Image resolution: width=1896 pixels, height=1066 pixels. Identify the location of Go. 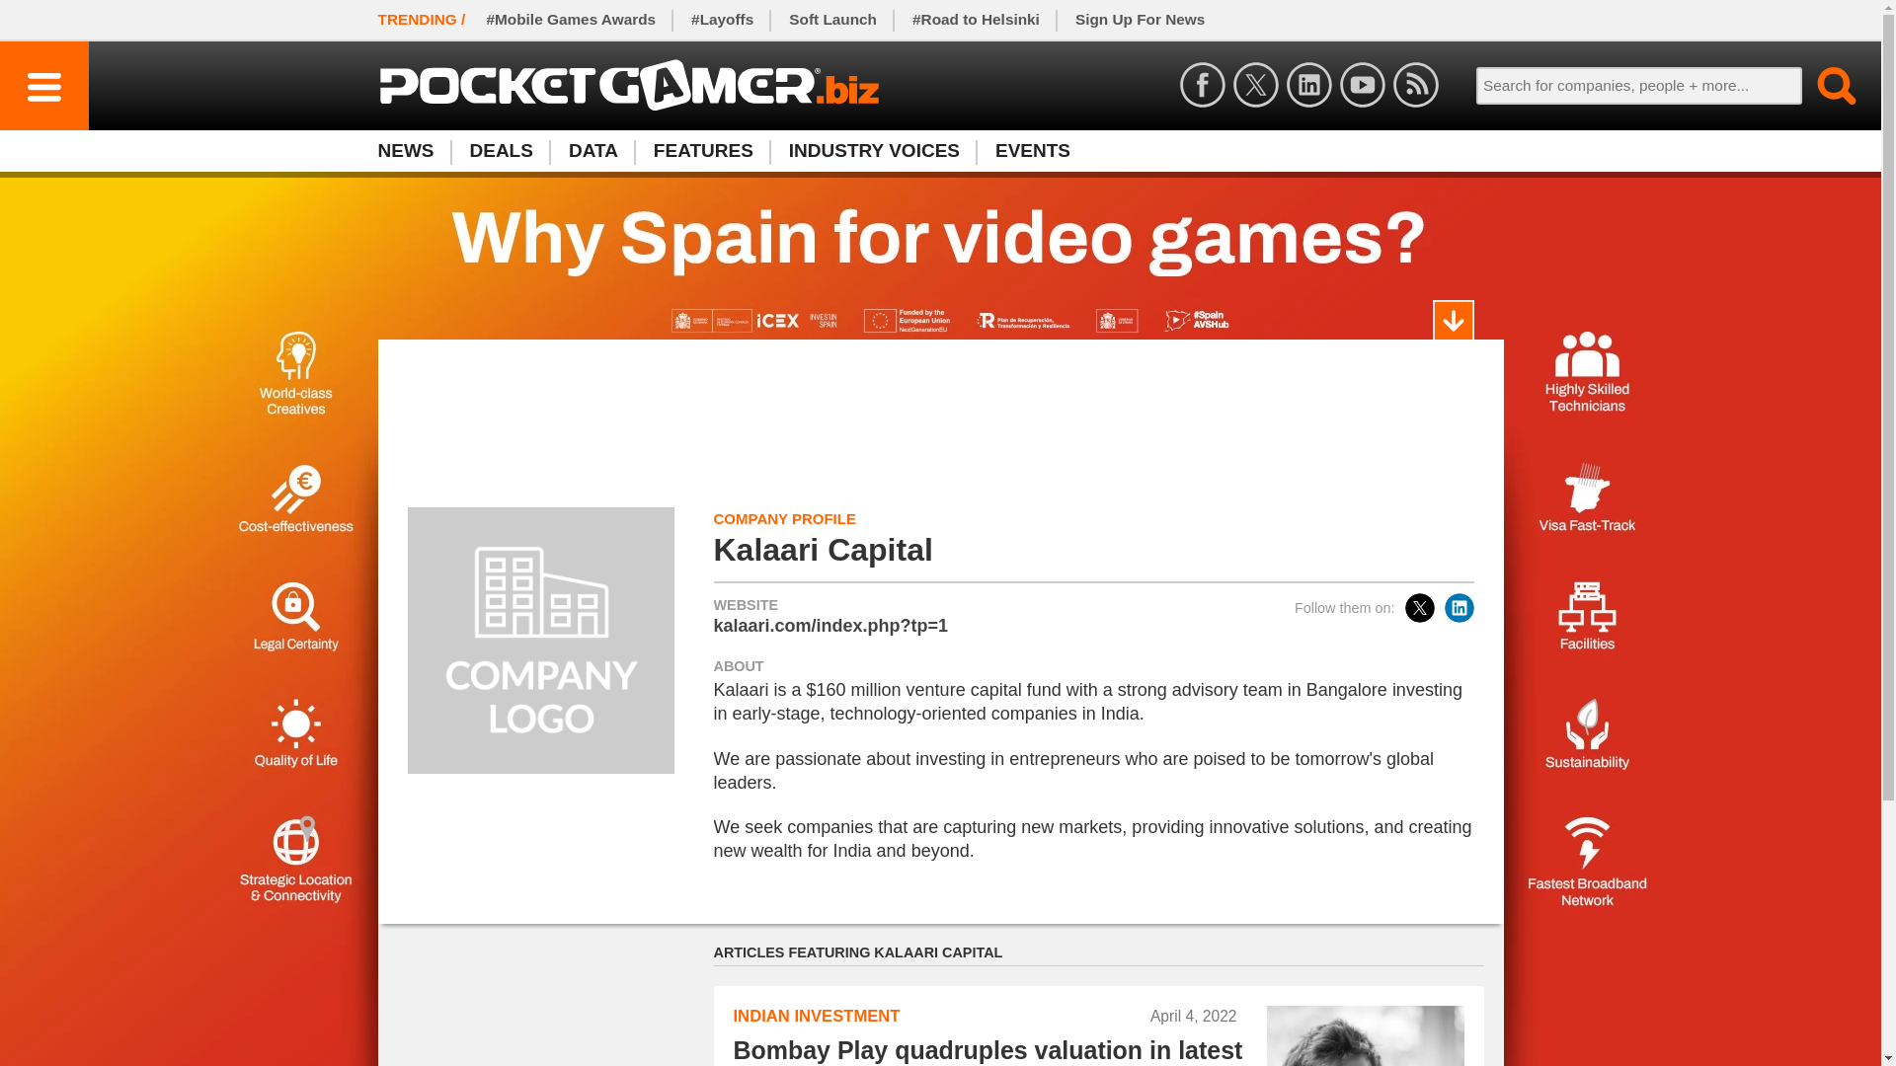
(545, 1015).